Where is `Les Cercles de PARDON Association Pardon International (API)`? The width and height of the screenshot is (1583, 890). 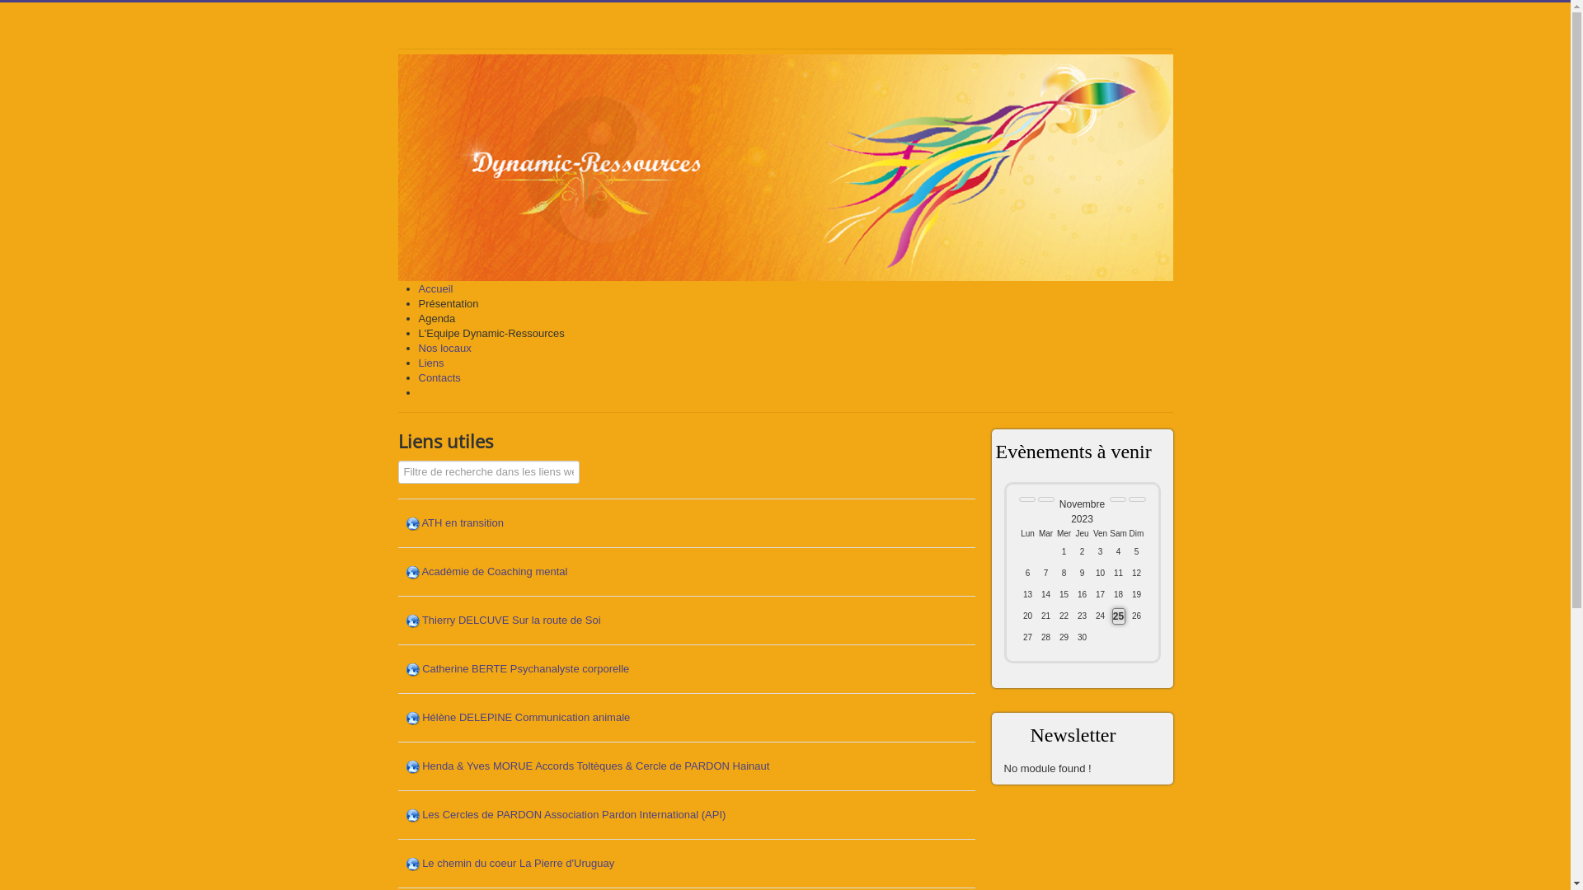 Les Cercles de PARDON Association Pardon International (API) is located at coordinates (574, 814).